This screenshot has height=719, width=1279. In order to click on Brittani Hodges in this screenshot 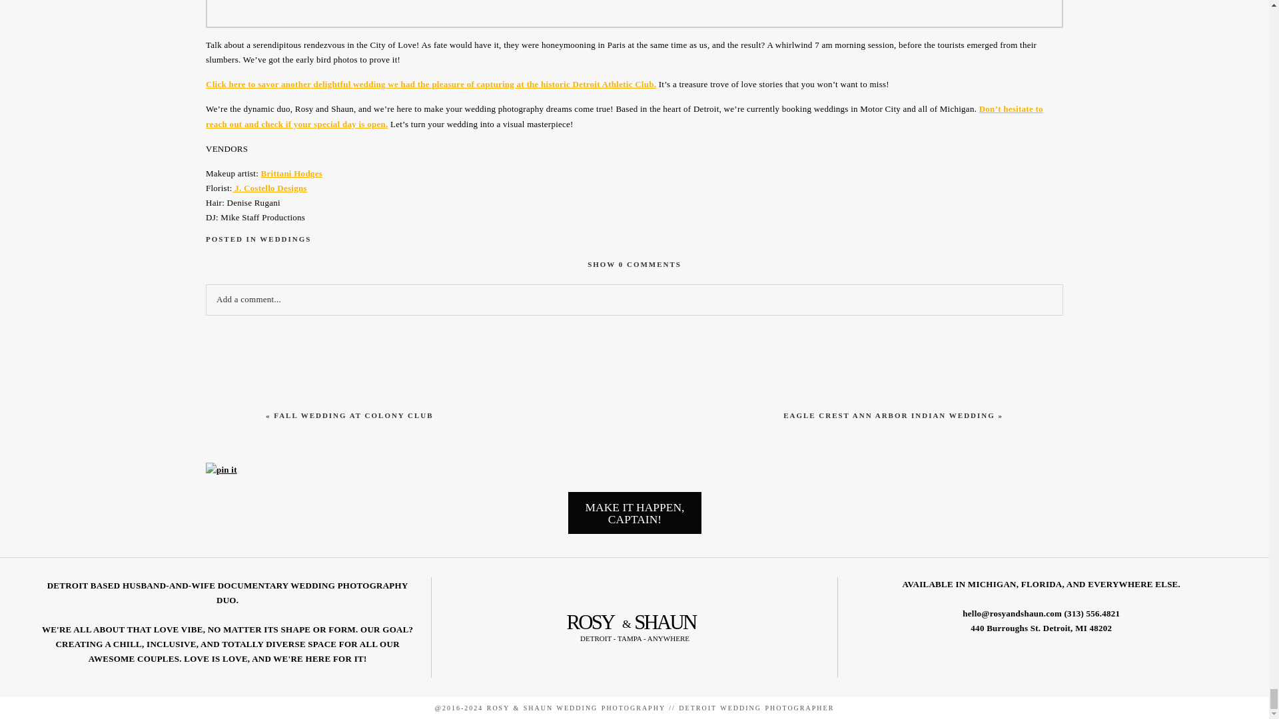, I will do `click(291, 173)`.